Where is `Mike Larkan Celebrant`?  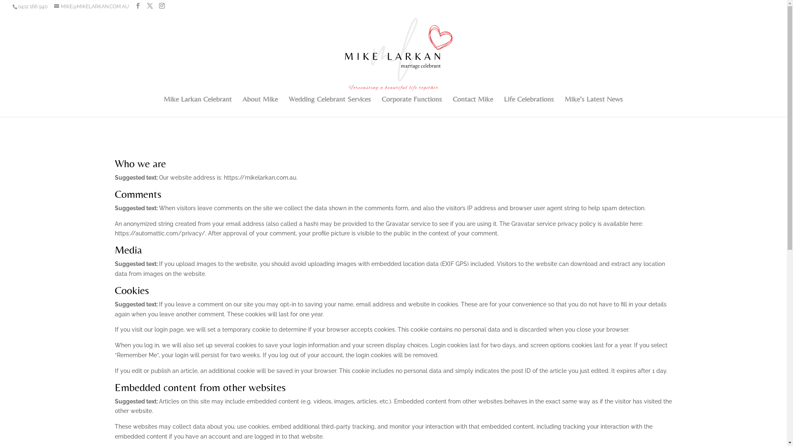
Mike Larkan Celebrant is located at coordinates (197, 107).